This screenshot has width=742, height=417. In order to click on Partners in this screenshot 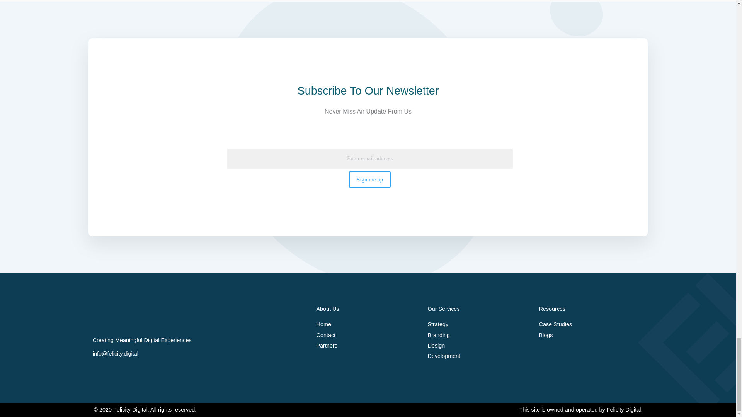, I will do `click(368, 346)`.